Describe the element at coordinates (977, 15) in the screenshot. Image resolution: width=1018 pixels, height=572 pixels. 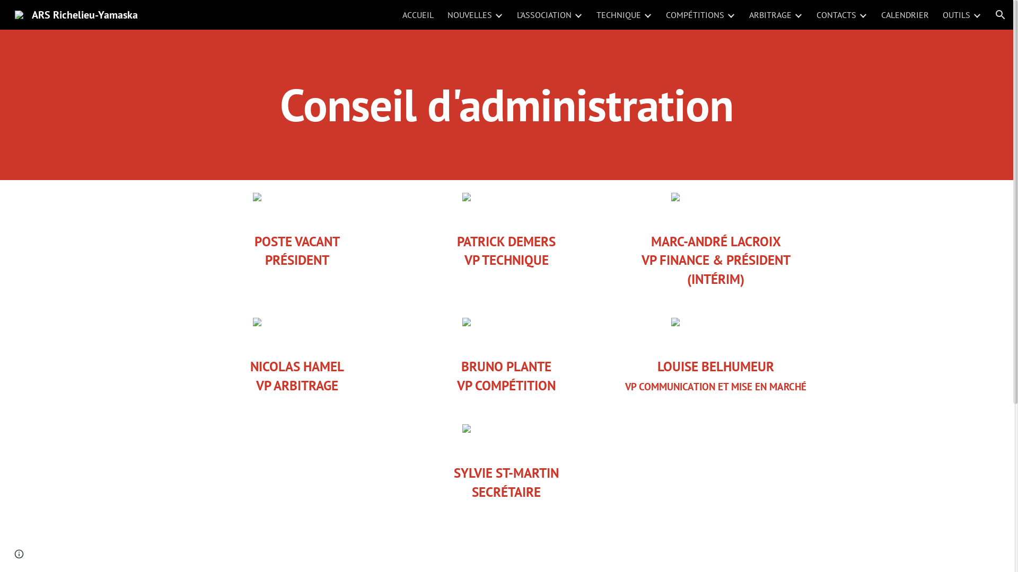
I see `Expand/Collapse` at that location.